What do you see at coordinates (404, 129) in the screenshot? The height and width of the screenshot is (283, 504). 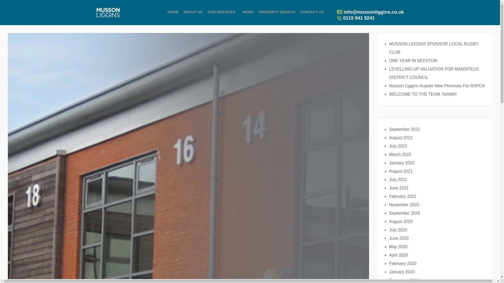 I see `September 2022` at bounding box center [404, 129].